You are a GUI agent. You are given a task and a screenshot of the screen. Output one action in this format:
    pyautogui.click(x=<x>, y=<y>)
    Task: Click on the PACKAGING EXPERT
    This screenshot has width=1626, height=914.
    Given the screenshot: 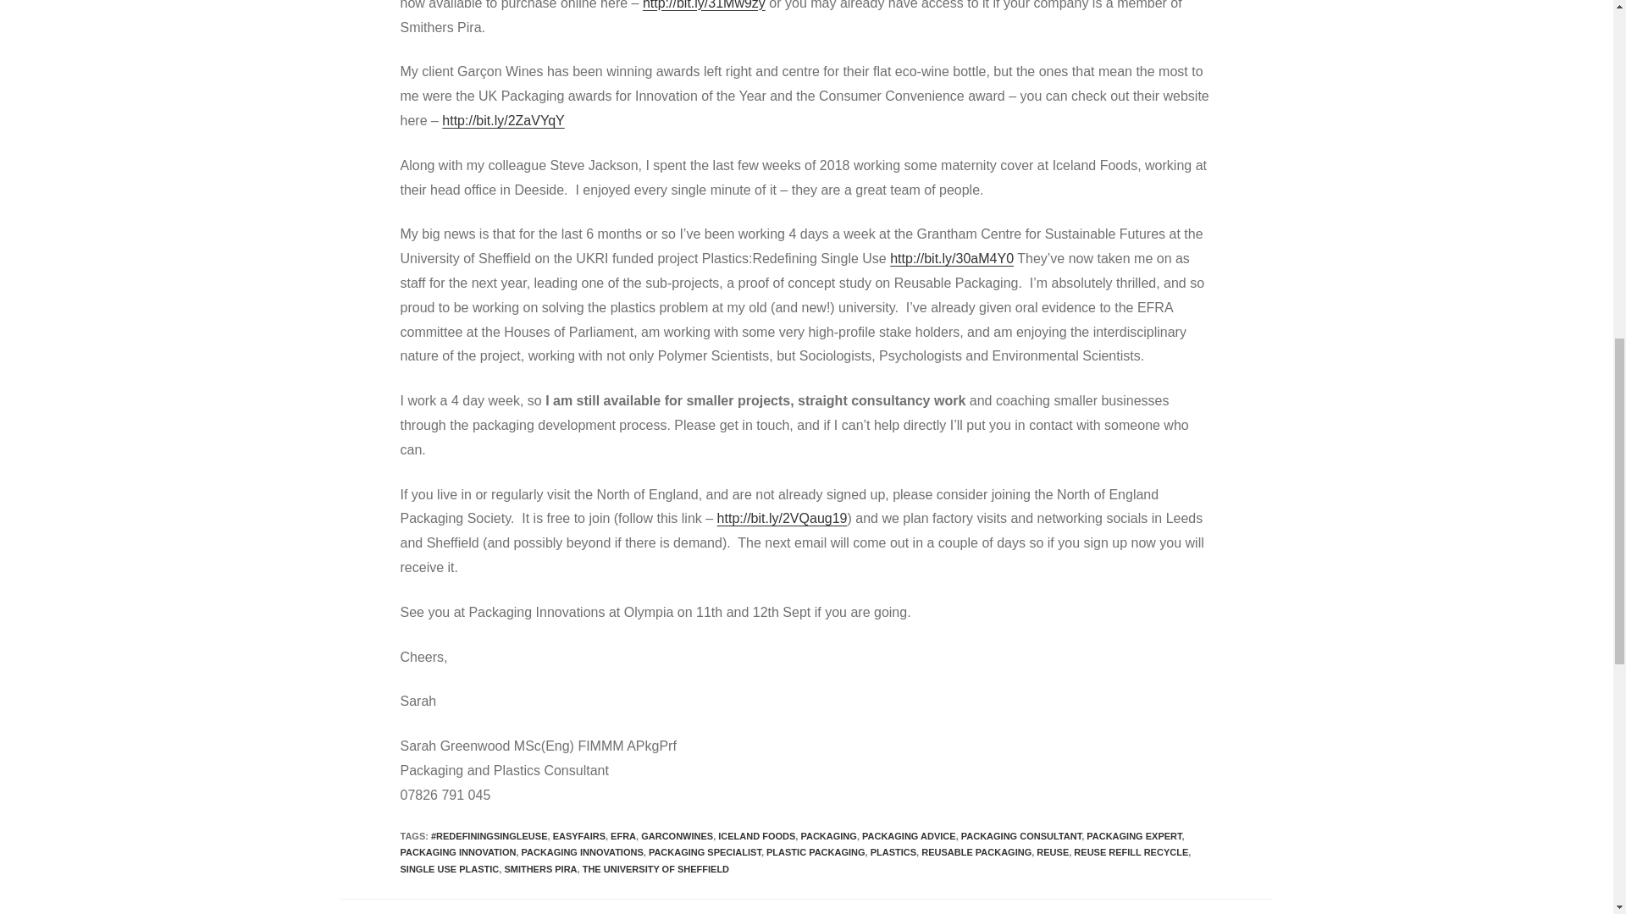 What is the action you would take?
    pyautogui.click(x=1133, y=835)
    